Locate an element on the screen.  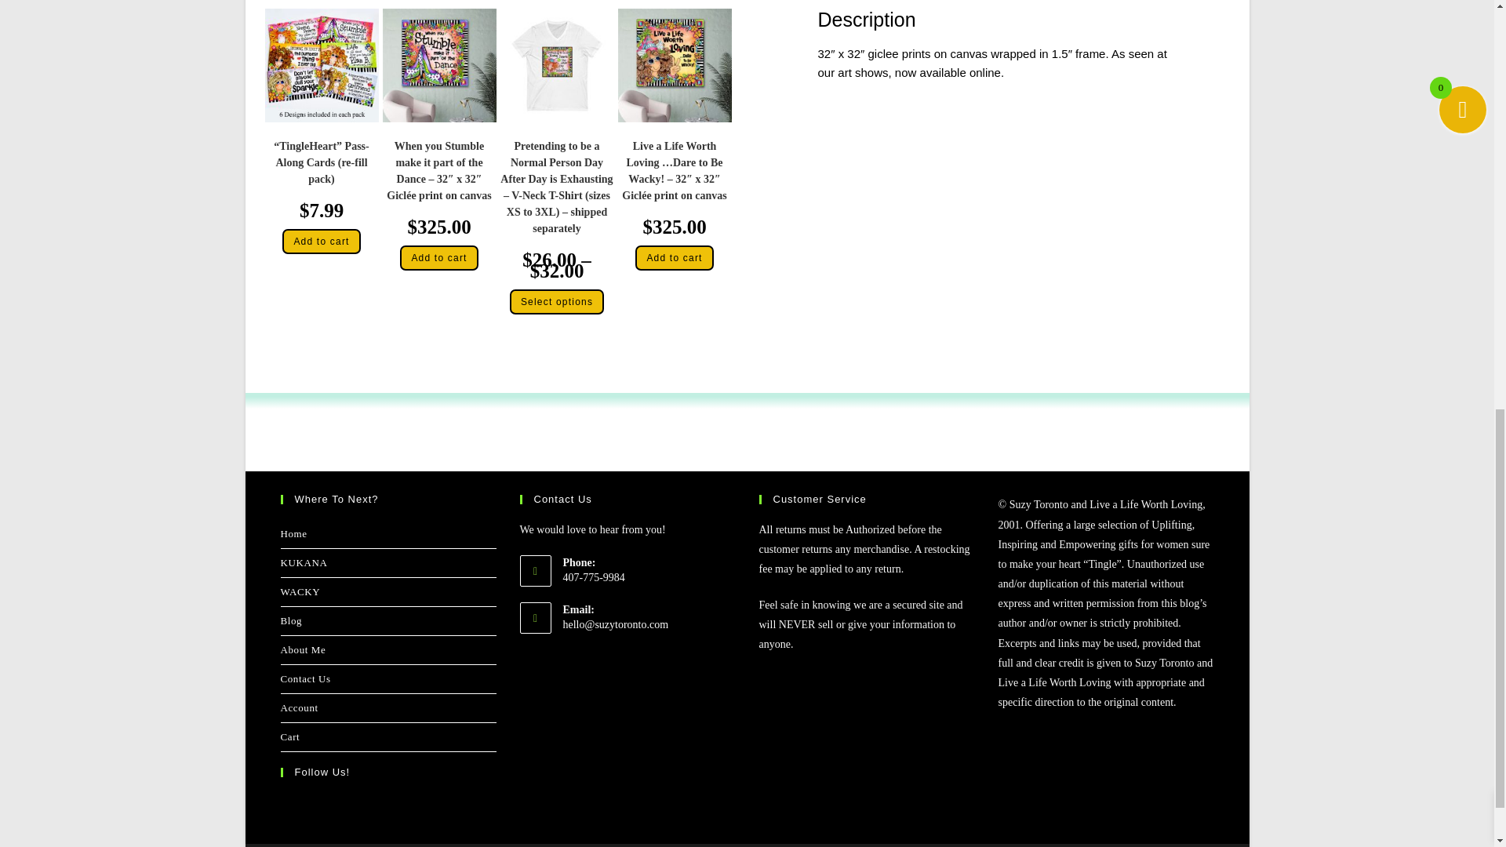
Follow Us on Pinterest is located at coordinates (392, 805).